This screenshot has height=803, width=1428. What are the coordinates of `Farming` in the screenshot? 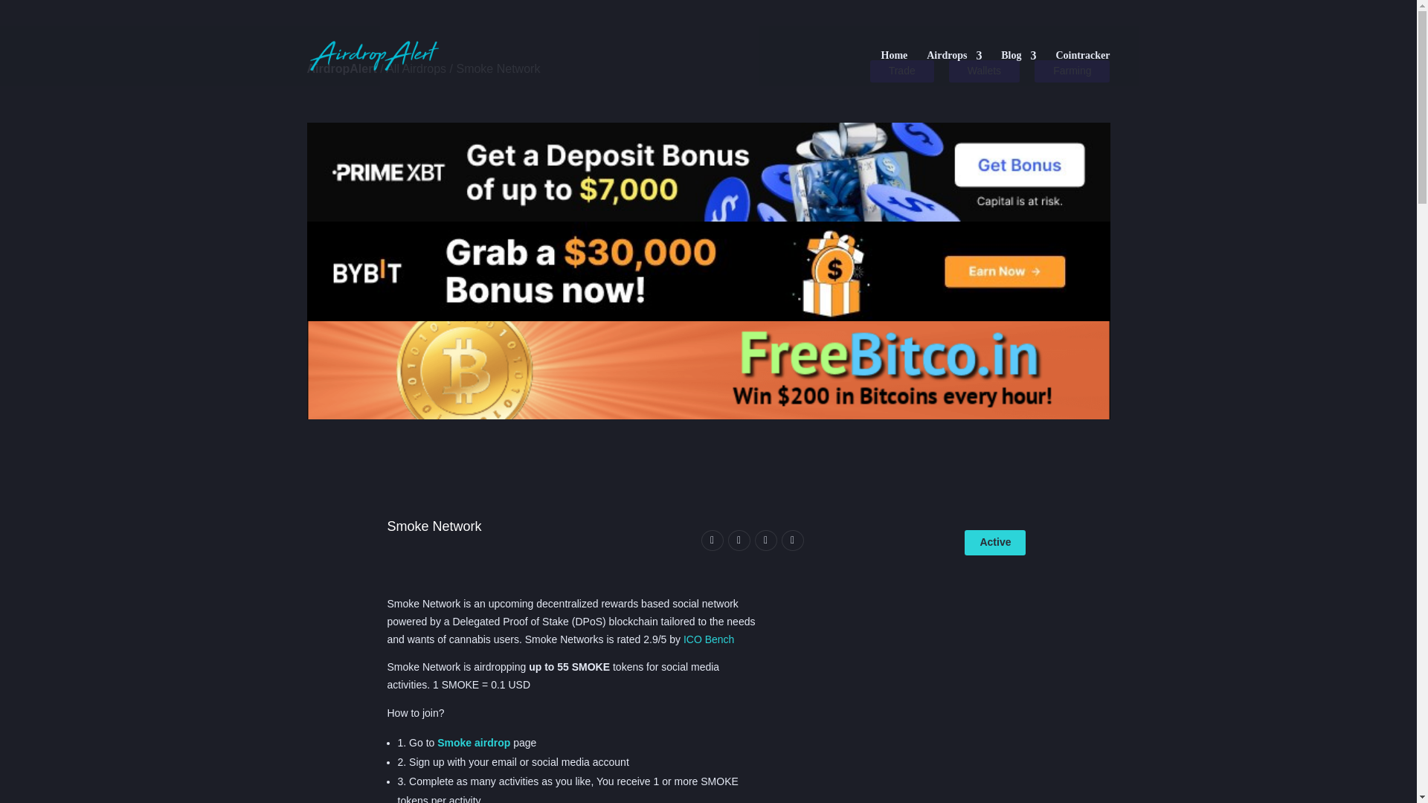 It's located at (1071, 71).